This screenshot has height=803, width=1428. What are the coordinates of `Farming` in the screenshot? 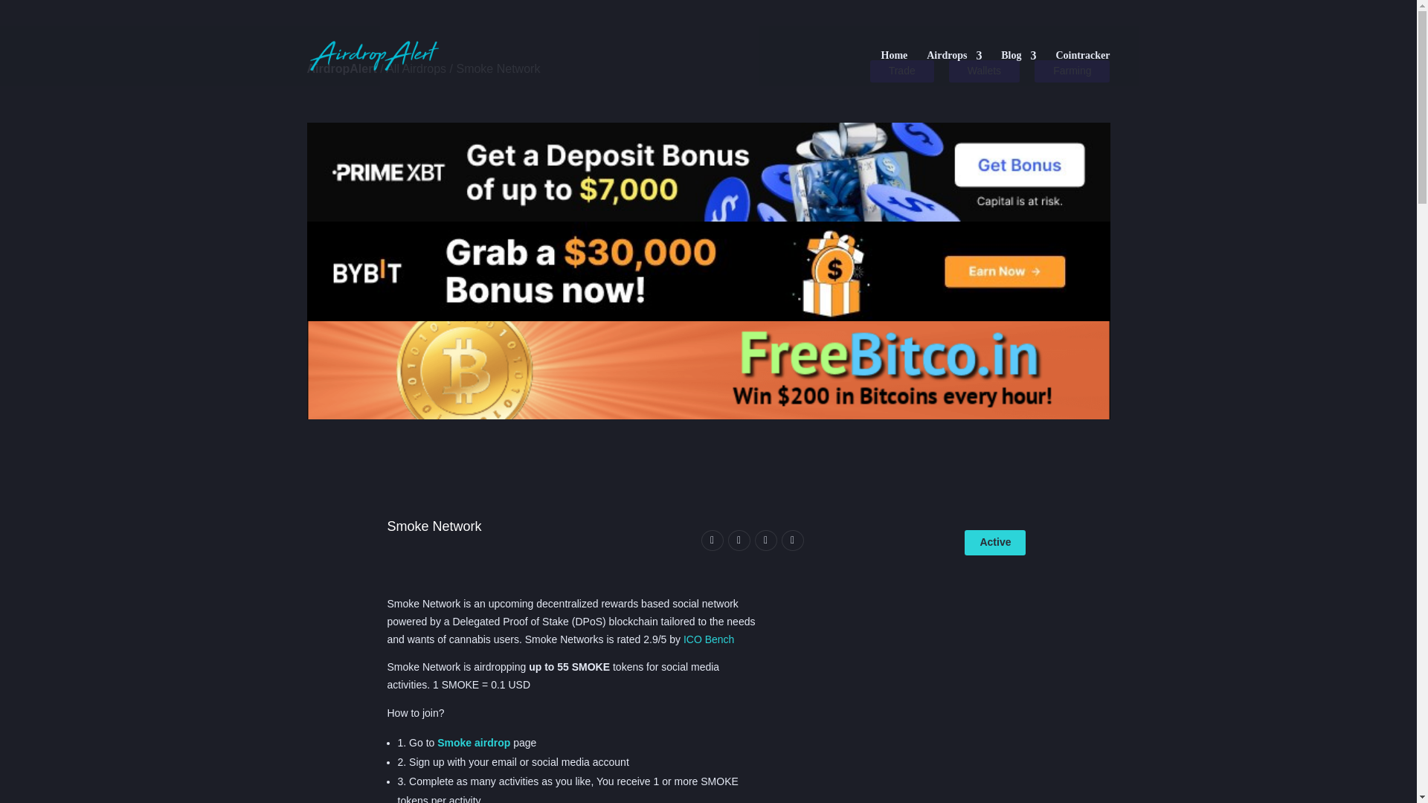 It's located at (1071, 71).